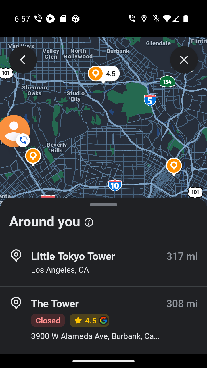 The height and width of the screenshot is (368, 207). Describe the element at coordinates (103, 361) in the screenshot. I see `The Tower 309 mi` at that location.